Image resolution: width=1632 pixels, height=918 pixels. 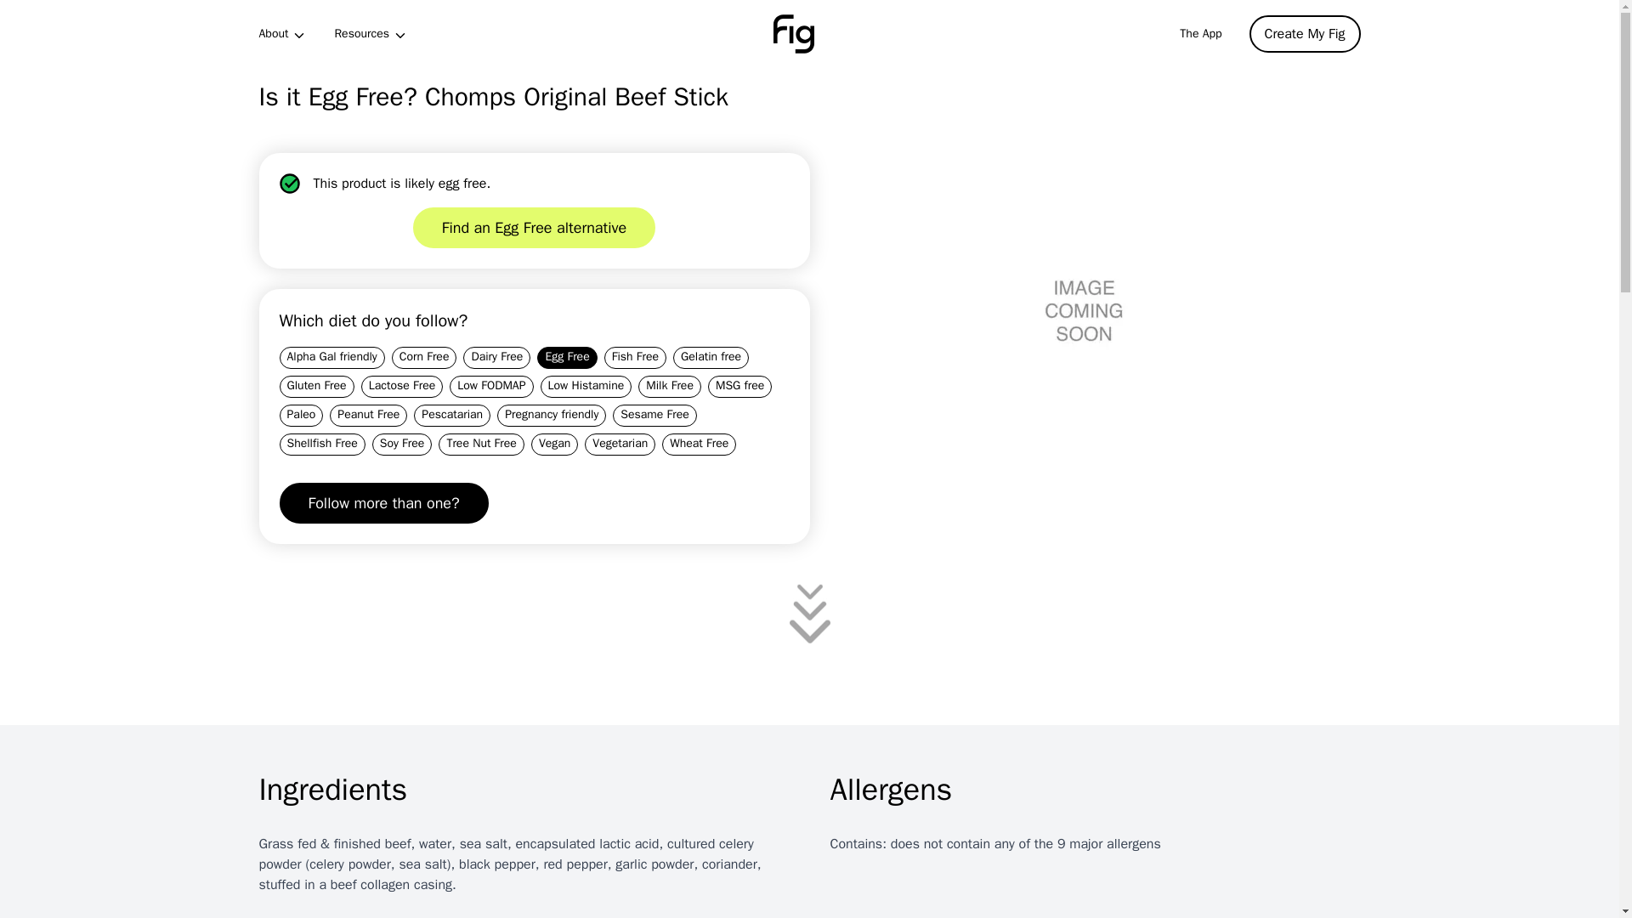 What do you see at coordinates (739, 386) in the screenshot?
I see `MSG free` at bounding box center [739, 386].